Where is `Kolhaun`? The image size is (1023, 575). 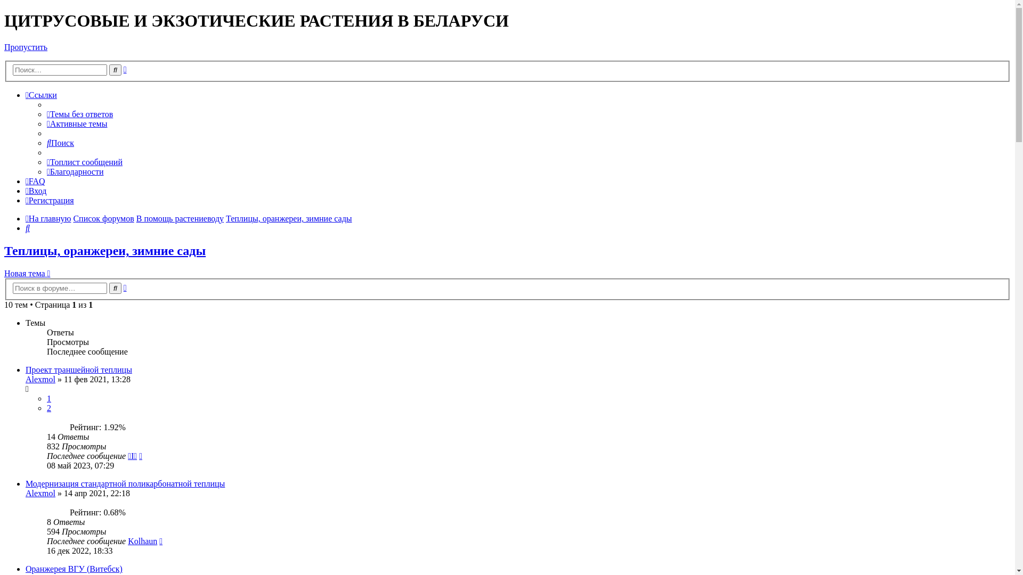
Kolhaun is located at coordinates (143, 541).